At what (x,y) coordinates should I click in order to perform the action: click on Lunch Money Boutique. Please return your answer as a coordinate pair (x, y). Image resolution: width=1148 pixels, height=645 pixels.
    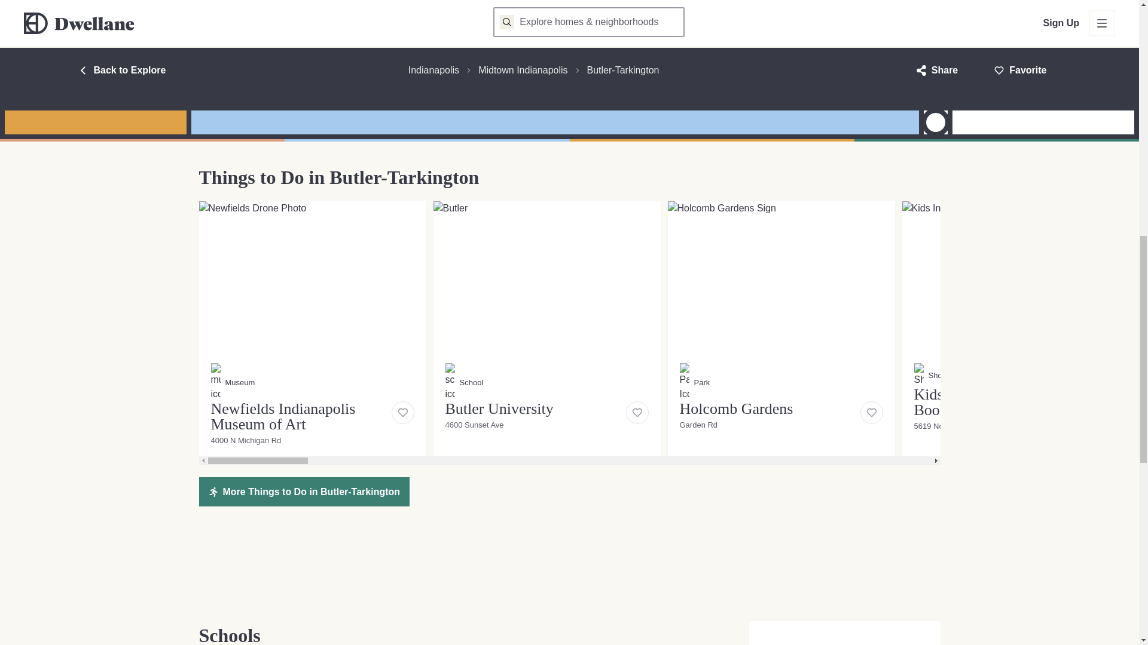
    Looking at the image, I should click on (546, 320).